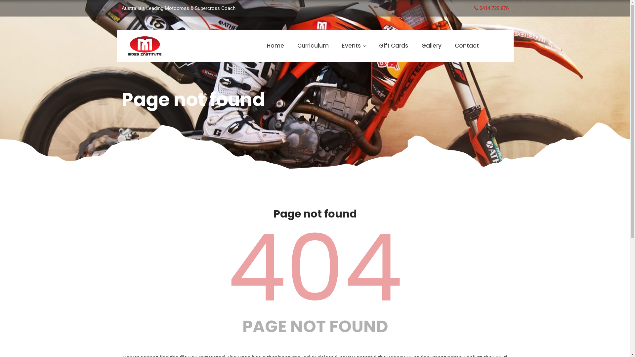  I want to click on Gallery, so click(431, 46).